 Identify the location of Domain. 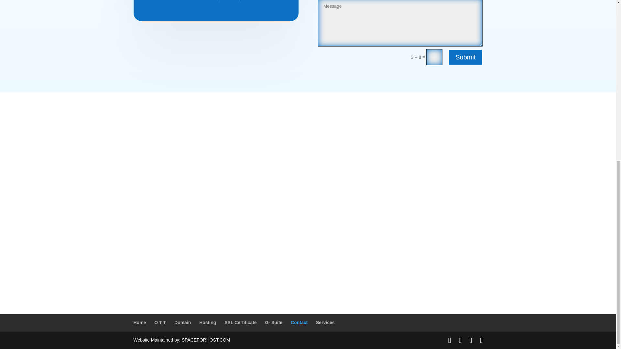
(182, 323).